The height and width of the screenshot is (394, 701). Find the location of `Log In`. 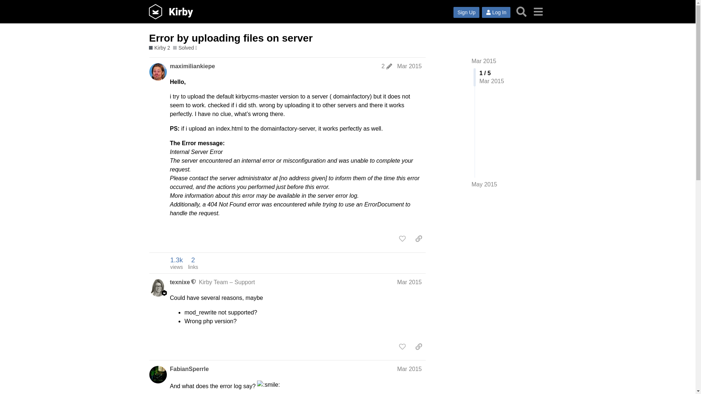

Log In is located at coordinates (176, 263).